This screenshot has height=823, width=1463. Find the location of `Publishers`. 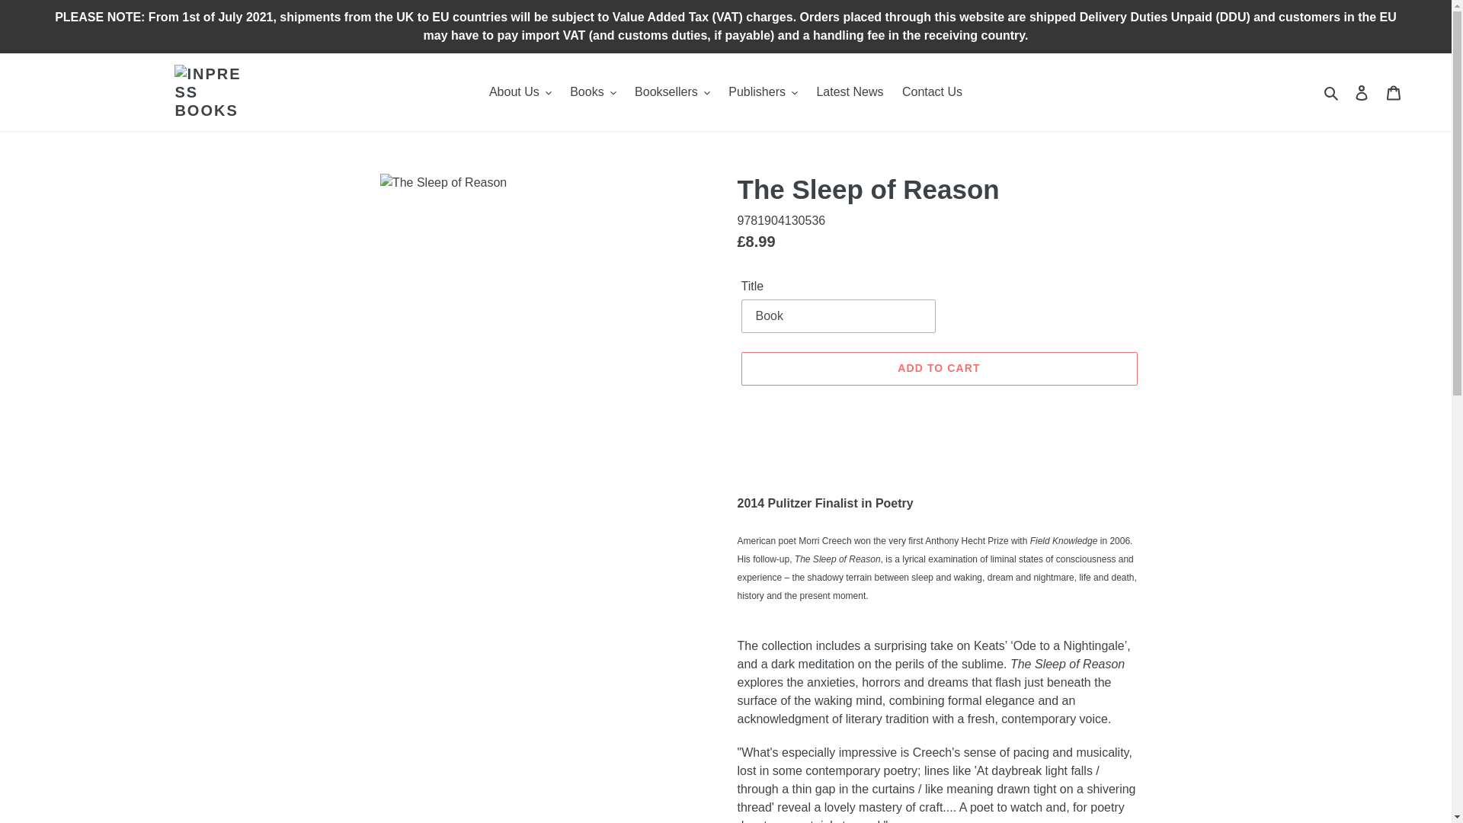

Publishers is located at coordinates (764, 91).